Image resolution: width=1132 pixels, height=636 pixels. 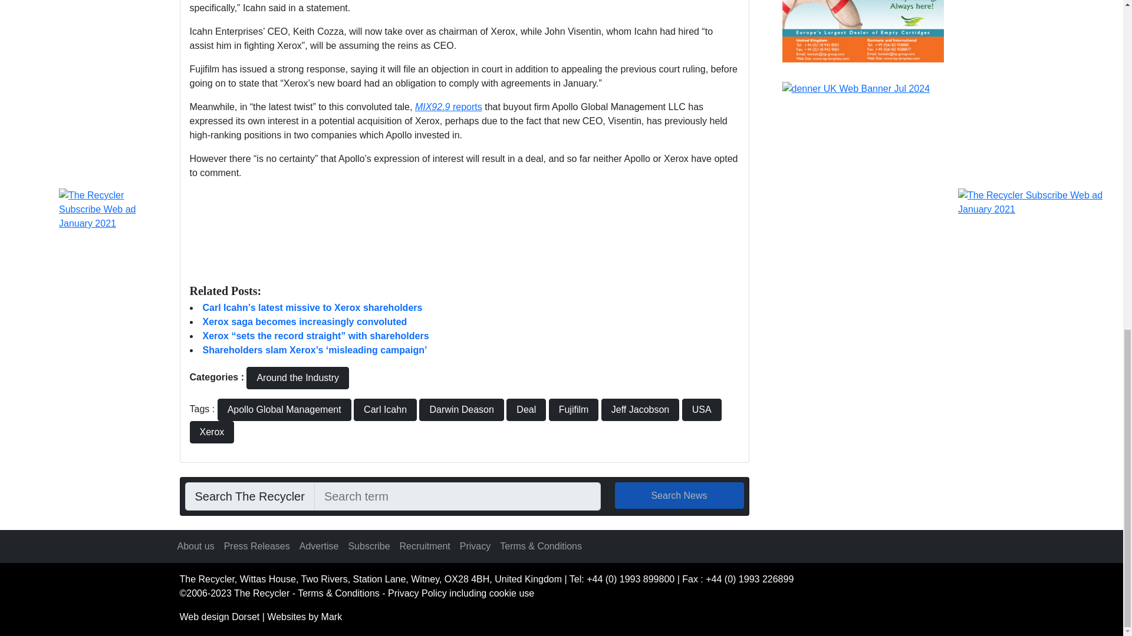 What do you see at coordinates (448, 107) in the screenshot?
I see `MIX92.9 reports` at bounding box center [448, 107].